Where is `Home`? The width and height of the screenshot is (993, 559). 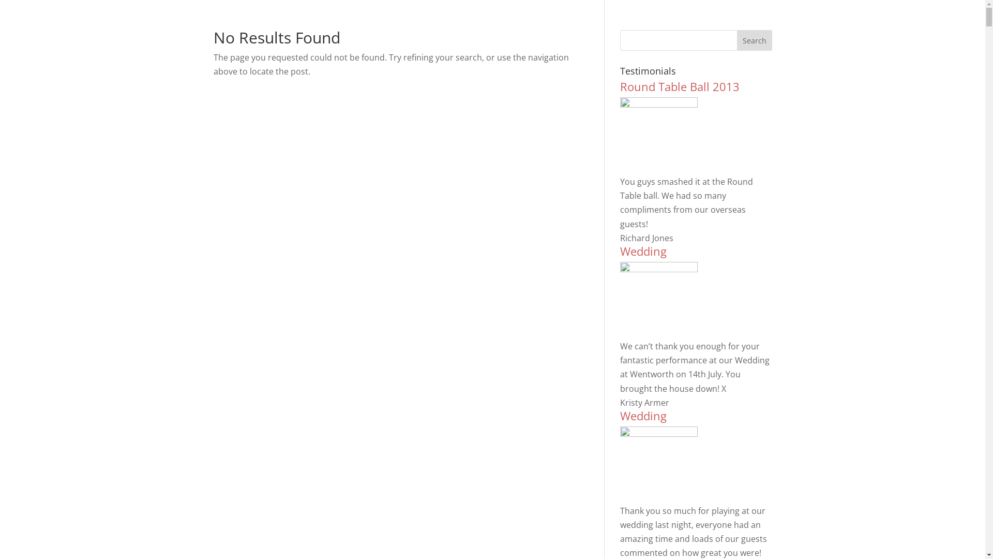 Home is located at coordinates (509, 29).